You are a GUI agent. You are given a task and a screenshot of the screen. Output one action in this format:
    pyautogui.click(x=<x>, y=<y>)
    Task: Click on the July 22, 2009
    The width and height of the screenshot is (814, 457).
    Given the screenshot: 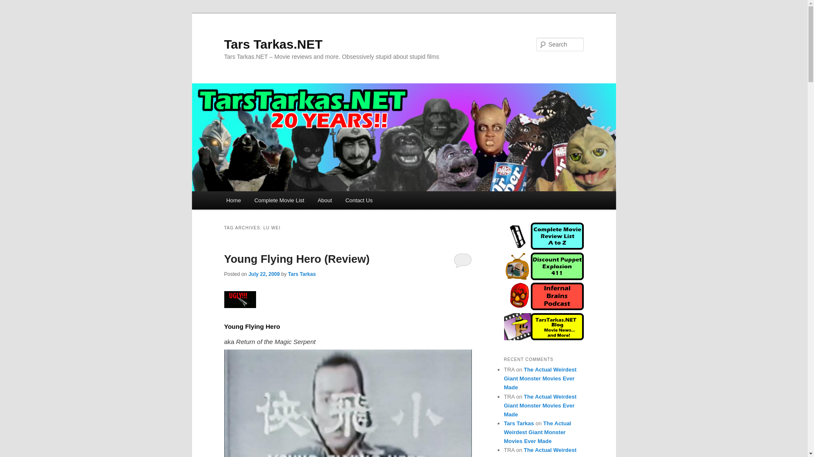 What is the action you would take?
    pyautogui.click(x=264, y=274)
    